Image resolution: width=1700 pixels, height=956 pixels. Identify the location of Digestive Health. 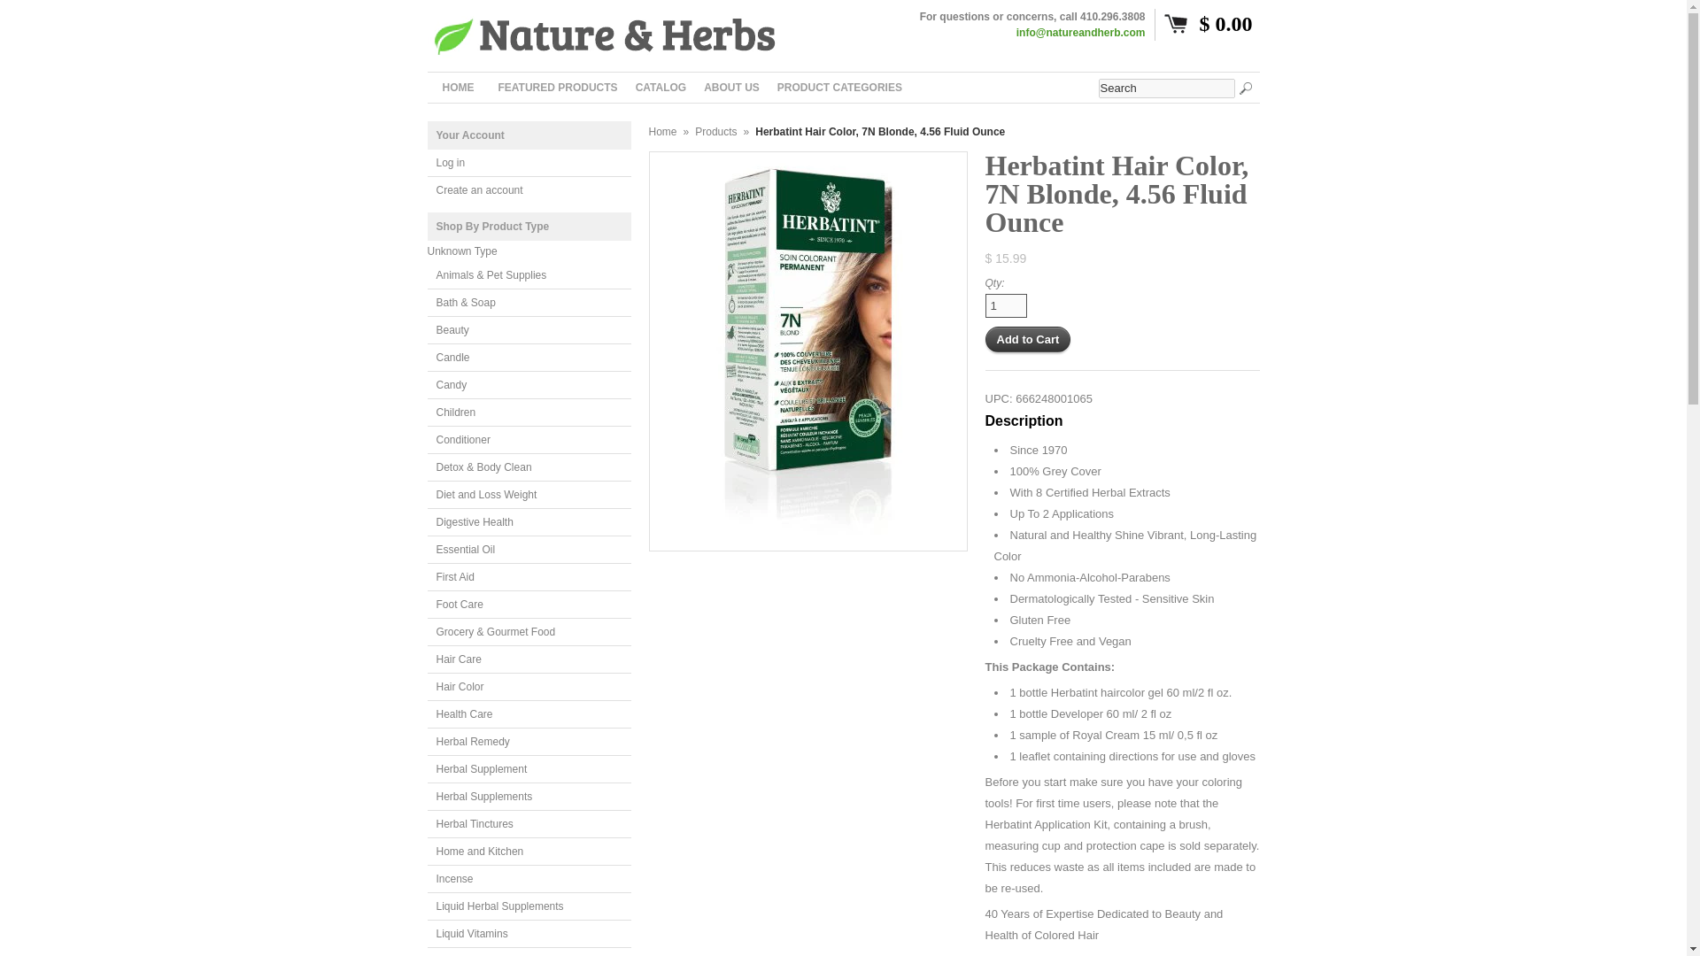
(528, 522).